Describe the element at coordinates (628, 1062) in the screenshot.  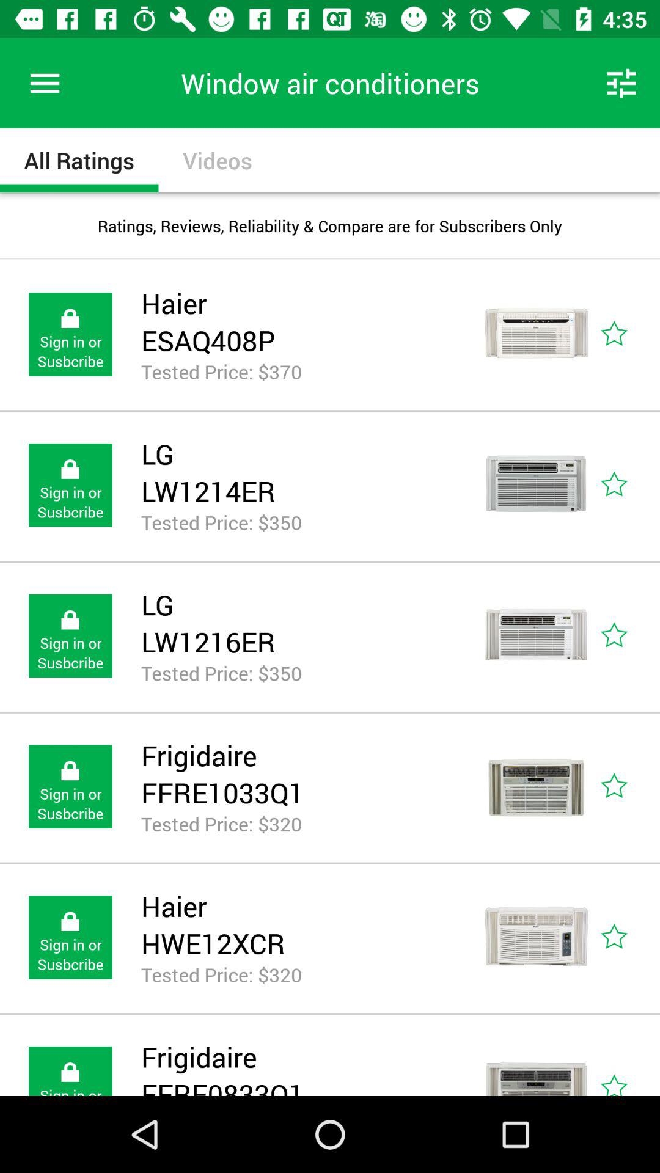
I see `favorite option` at that location.